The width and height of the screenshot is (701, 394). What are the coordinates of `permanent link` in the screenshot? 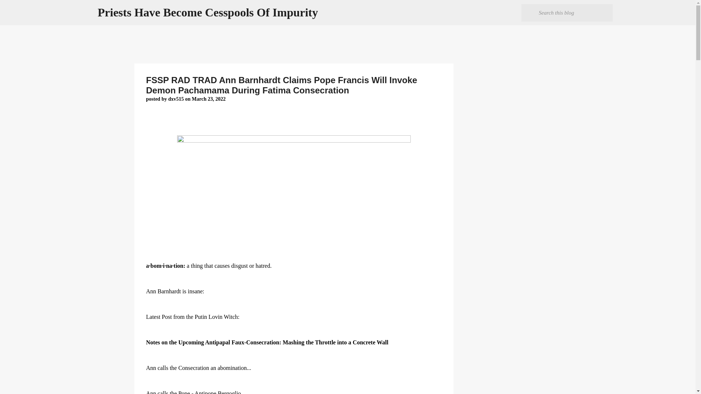 It's located at (208, 98).